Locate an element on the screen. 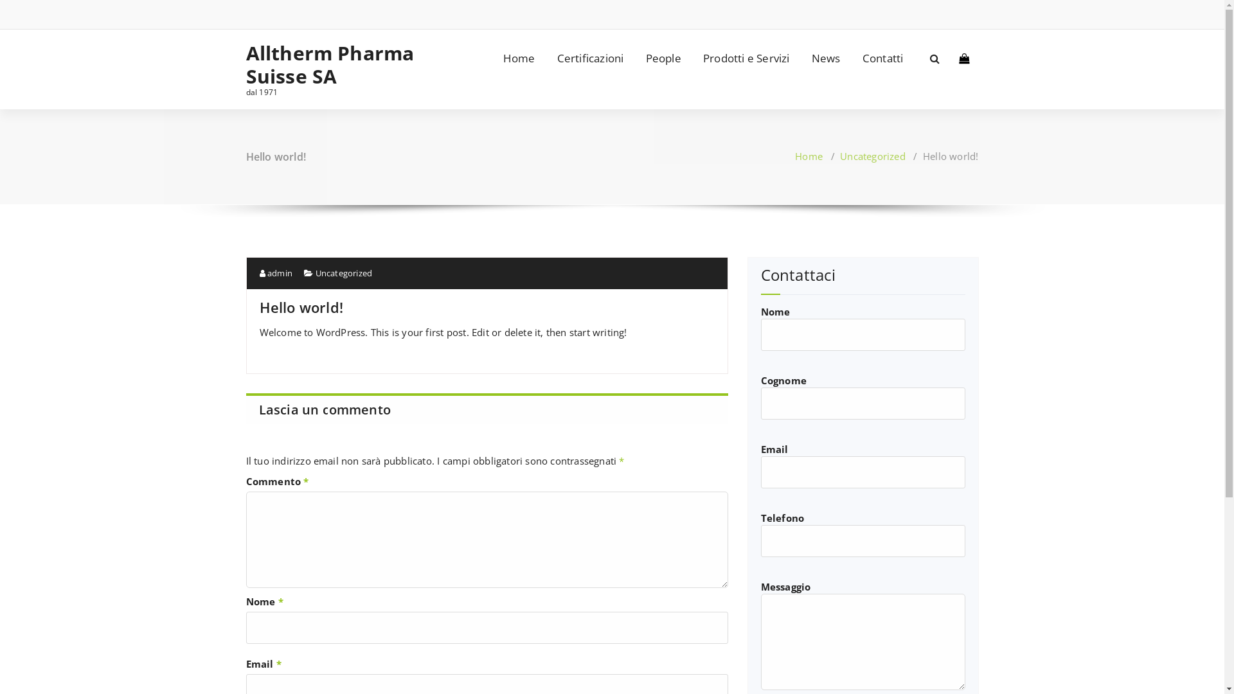  Alltherm Pharma Suisse SA is located at coordinates (330, 65).